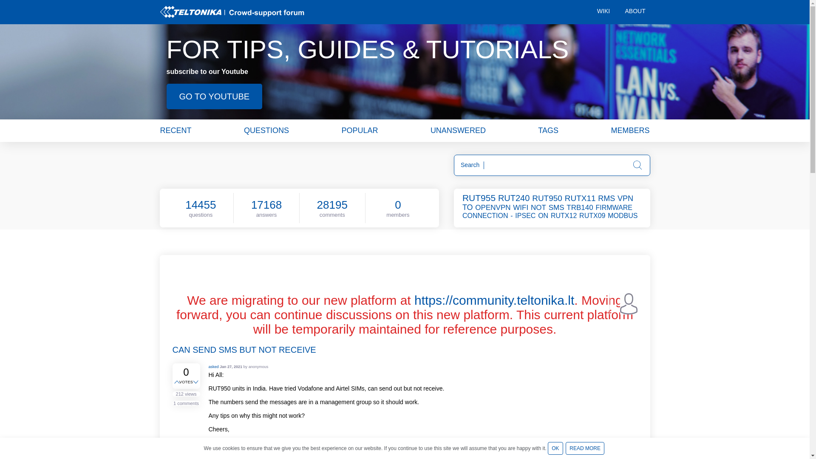 Image resolution: width=816 pixels, height=459 pixels. What do you see at coordinates (581, 198) in the screenshot?
I see `RUTX11` at bounding box center [581, 198].